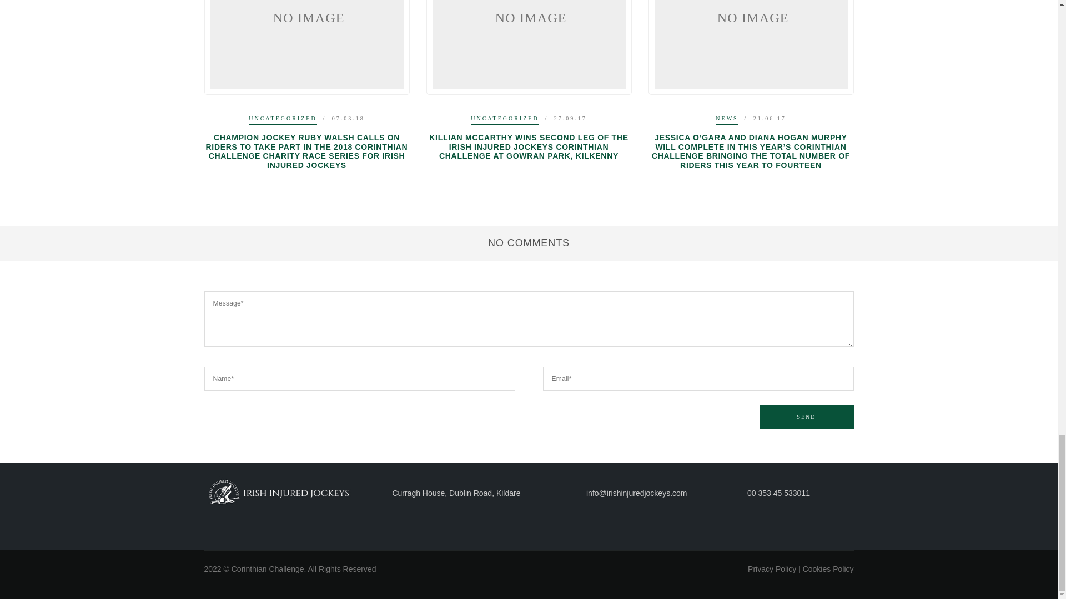 Image resolution: width=1066 pixels, height=599 pixels. What do you see at coordinates (806, 417) in the screenshot?
I see `Send` at bounding box center [806, 417].